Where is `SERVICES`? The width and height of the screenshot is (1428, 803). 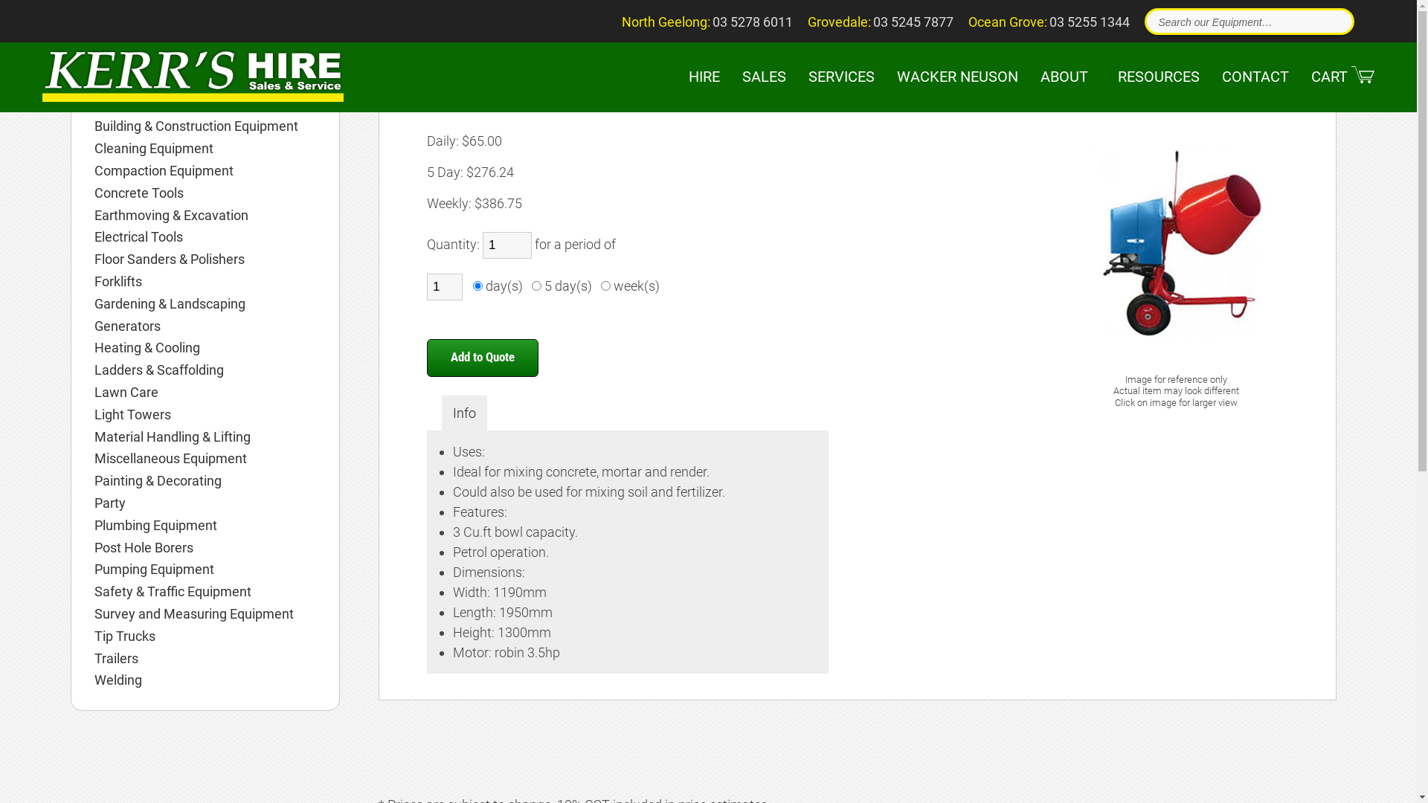 SERVICES is located at coordinates (842, 77).